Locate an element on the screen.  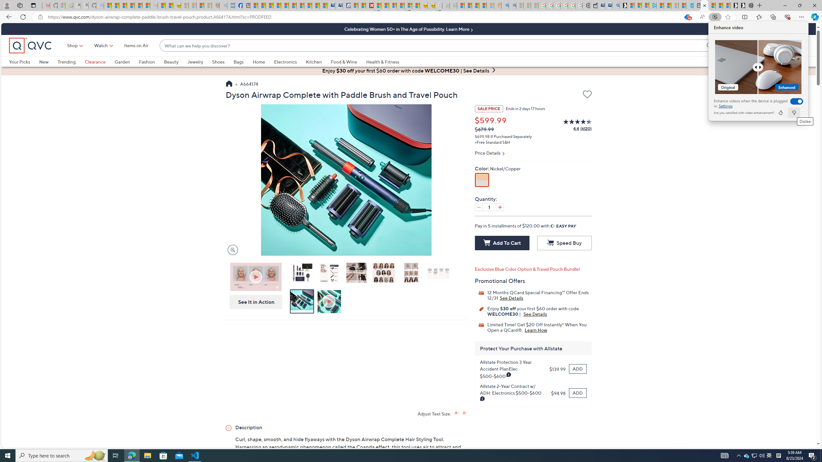
Trending is located at coordinates (71, 62).